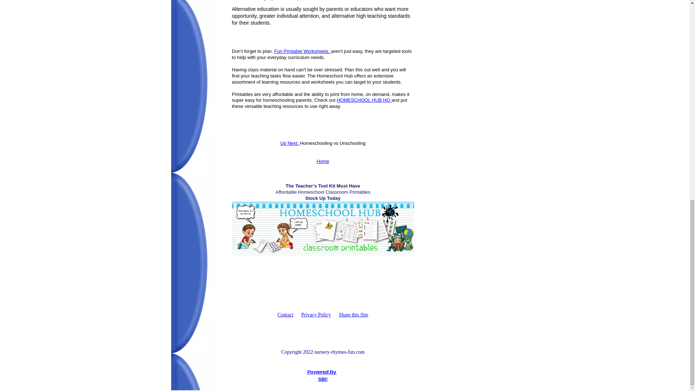 This screenshot has height=391, width=695. I want to click on Share this Site, so click(353, 314).